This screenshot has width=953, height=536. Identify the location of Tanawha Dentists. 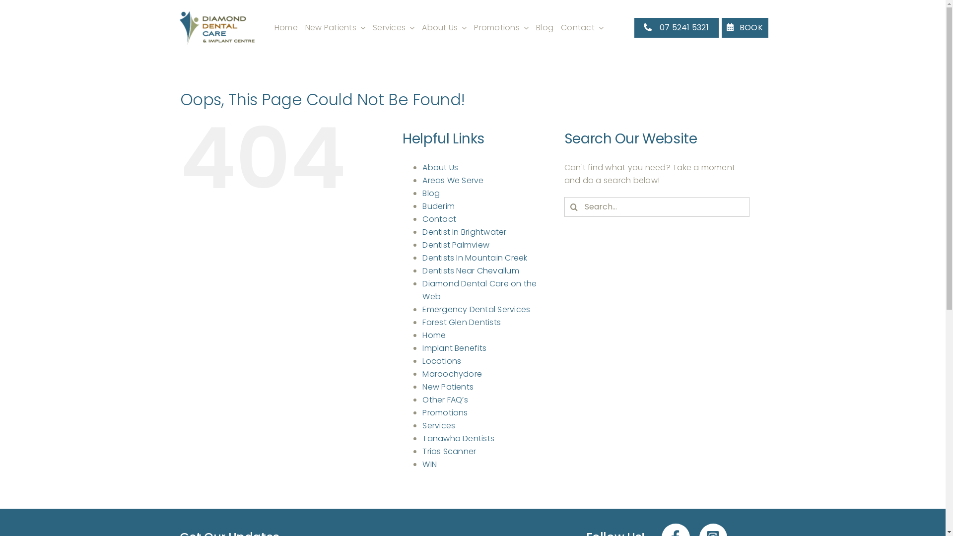
(459, 439).